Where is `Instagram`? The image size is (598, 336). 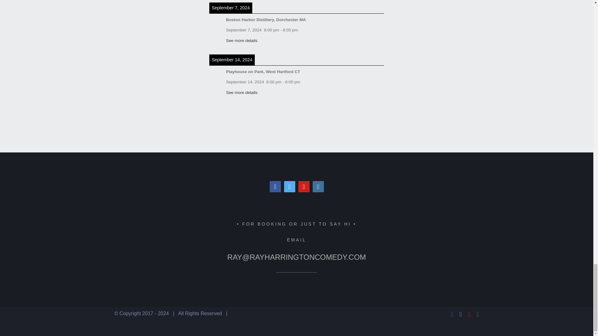
Instagram is located at coordinates (318, 187).